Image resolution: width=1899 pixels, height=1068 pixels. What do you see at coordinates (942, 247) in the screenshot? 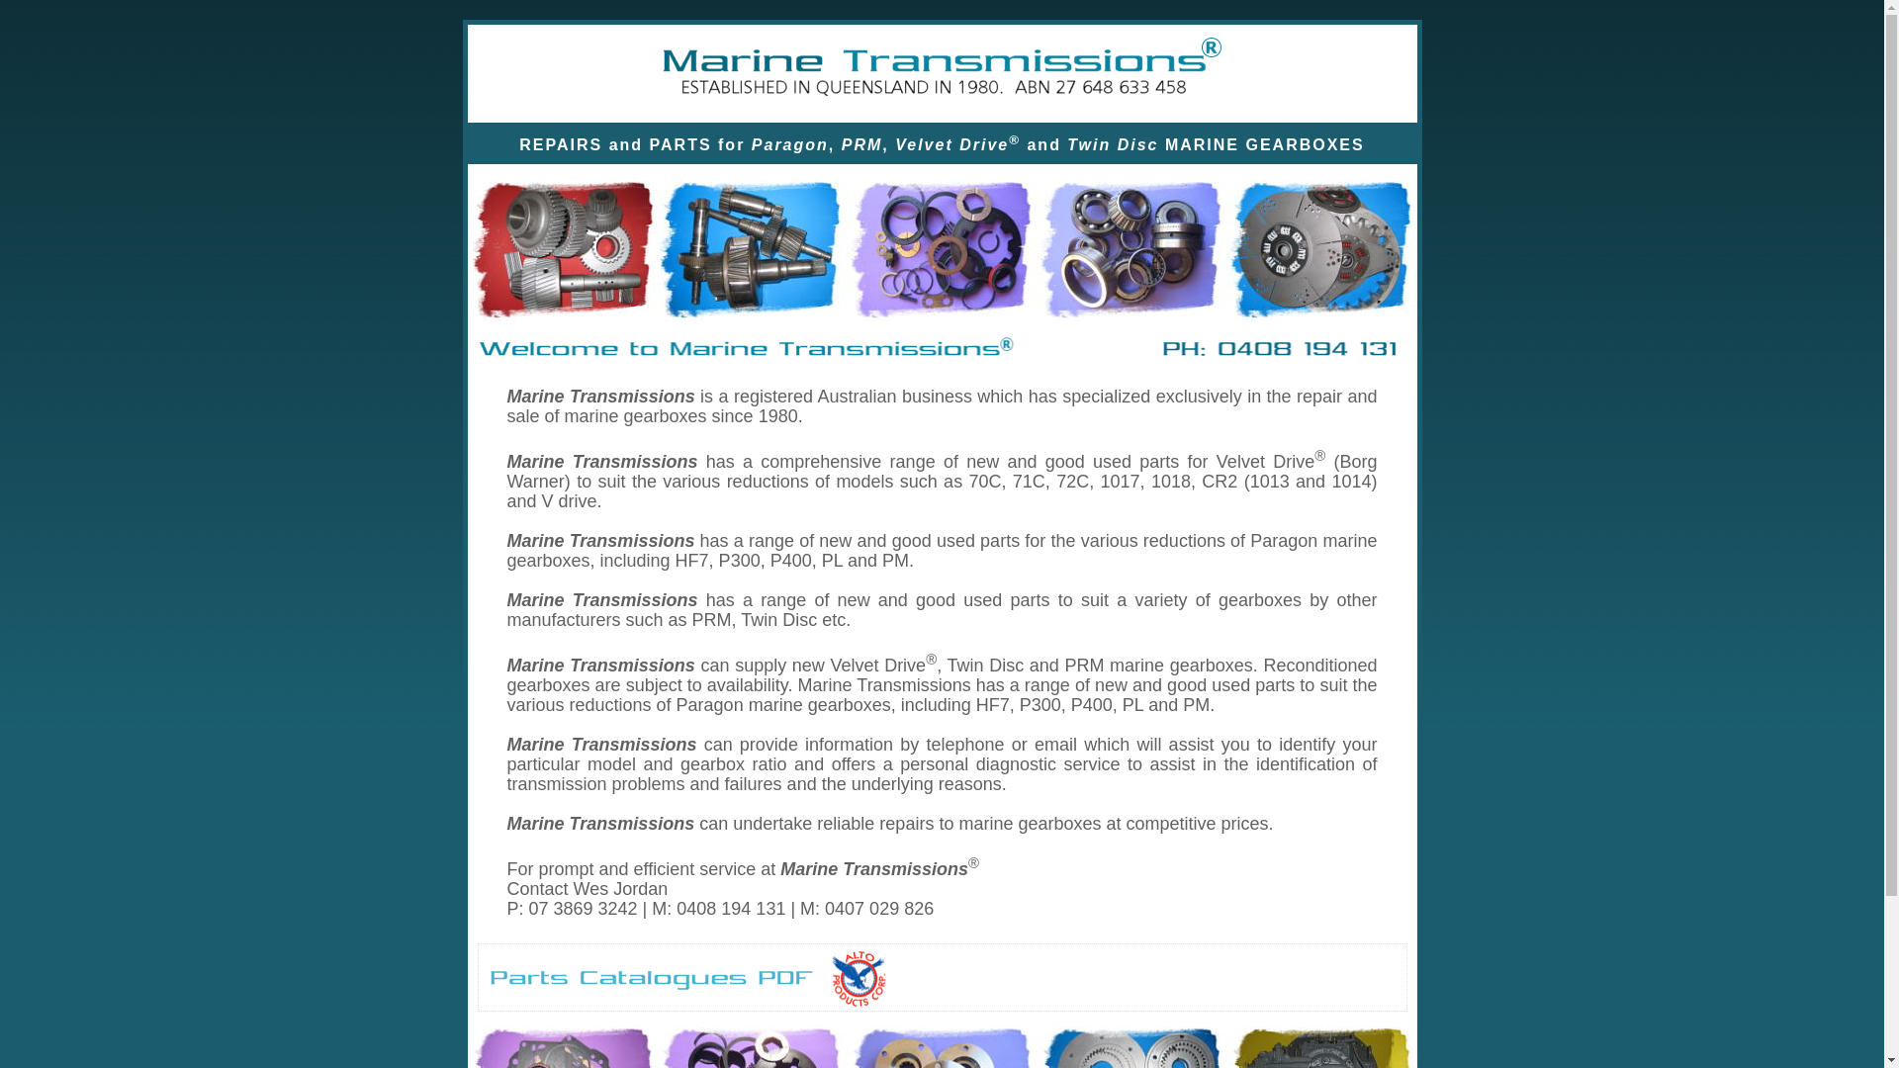
I see `Products` at bounding box center [942, 247].